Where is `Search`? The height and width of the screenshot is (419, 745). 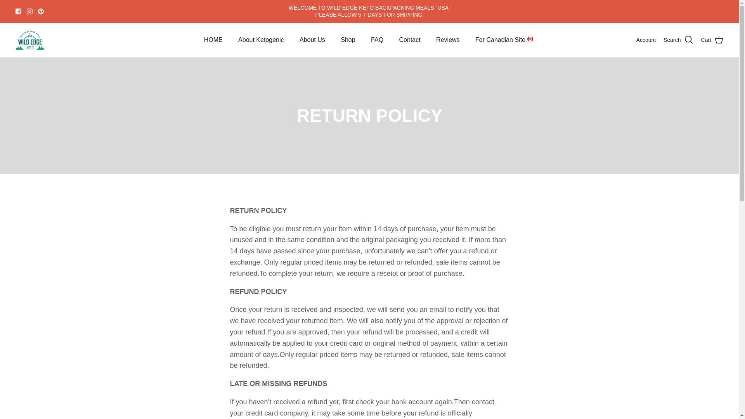
Search is located at coordinates (678, 40).